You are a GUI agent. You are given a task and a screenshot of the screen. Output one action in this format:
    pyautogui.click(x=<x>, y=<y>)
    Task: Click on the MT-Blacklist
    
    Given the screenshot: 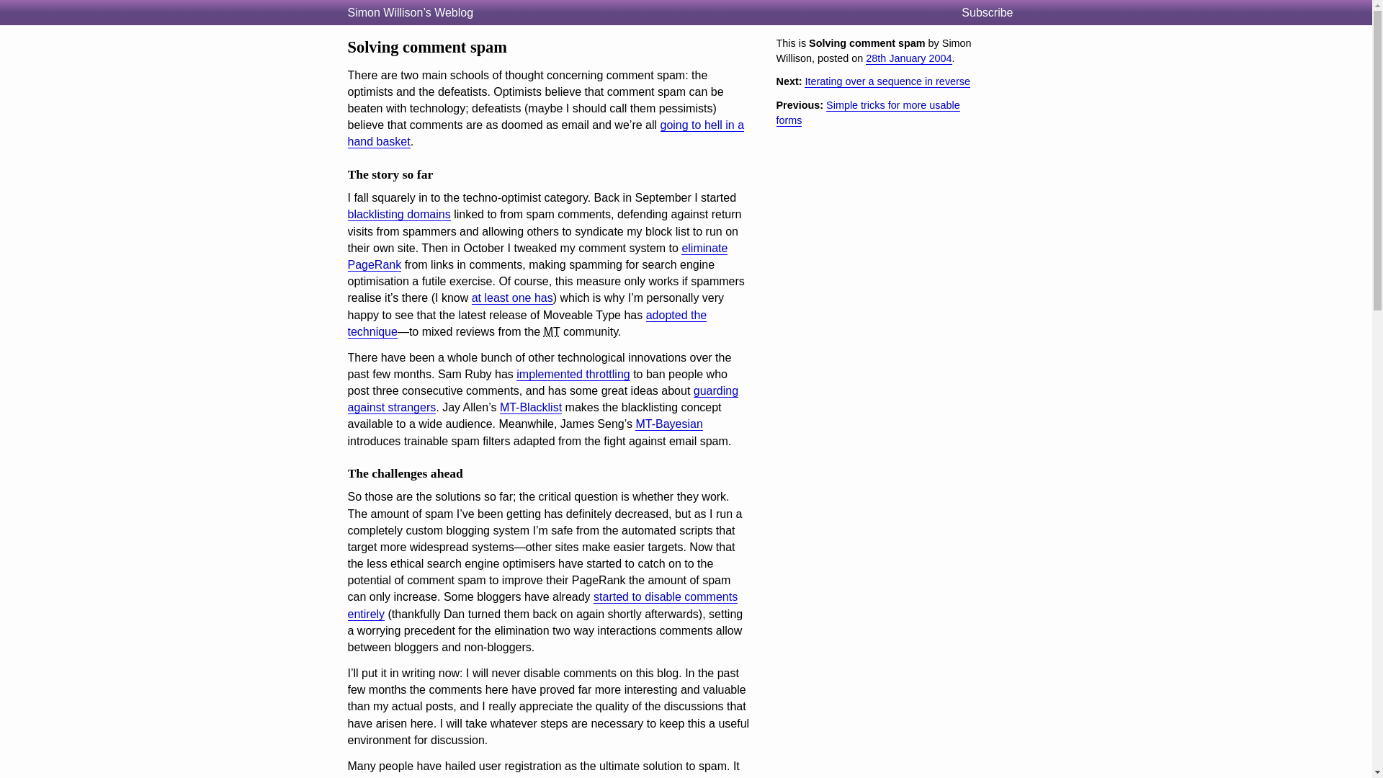 What is the action you would take?
    pyautogui.click(x=530, y=408)
    